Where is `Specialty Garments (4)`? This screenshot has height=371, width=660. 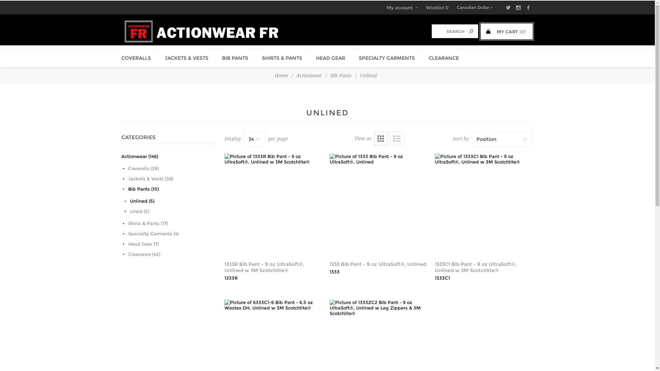
Specialty Garments (4) is located at coordinates (151, 234).